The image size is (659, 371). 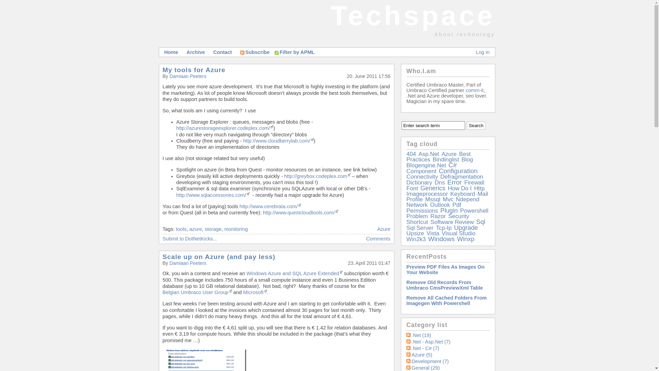 What do you see at coordinates (420, 228) in the screenshot?
I see `Sql Server` at bounding box center [420, 228].